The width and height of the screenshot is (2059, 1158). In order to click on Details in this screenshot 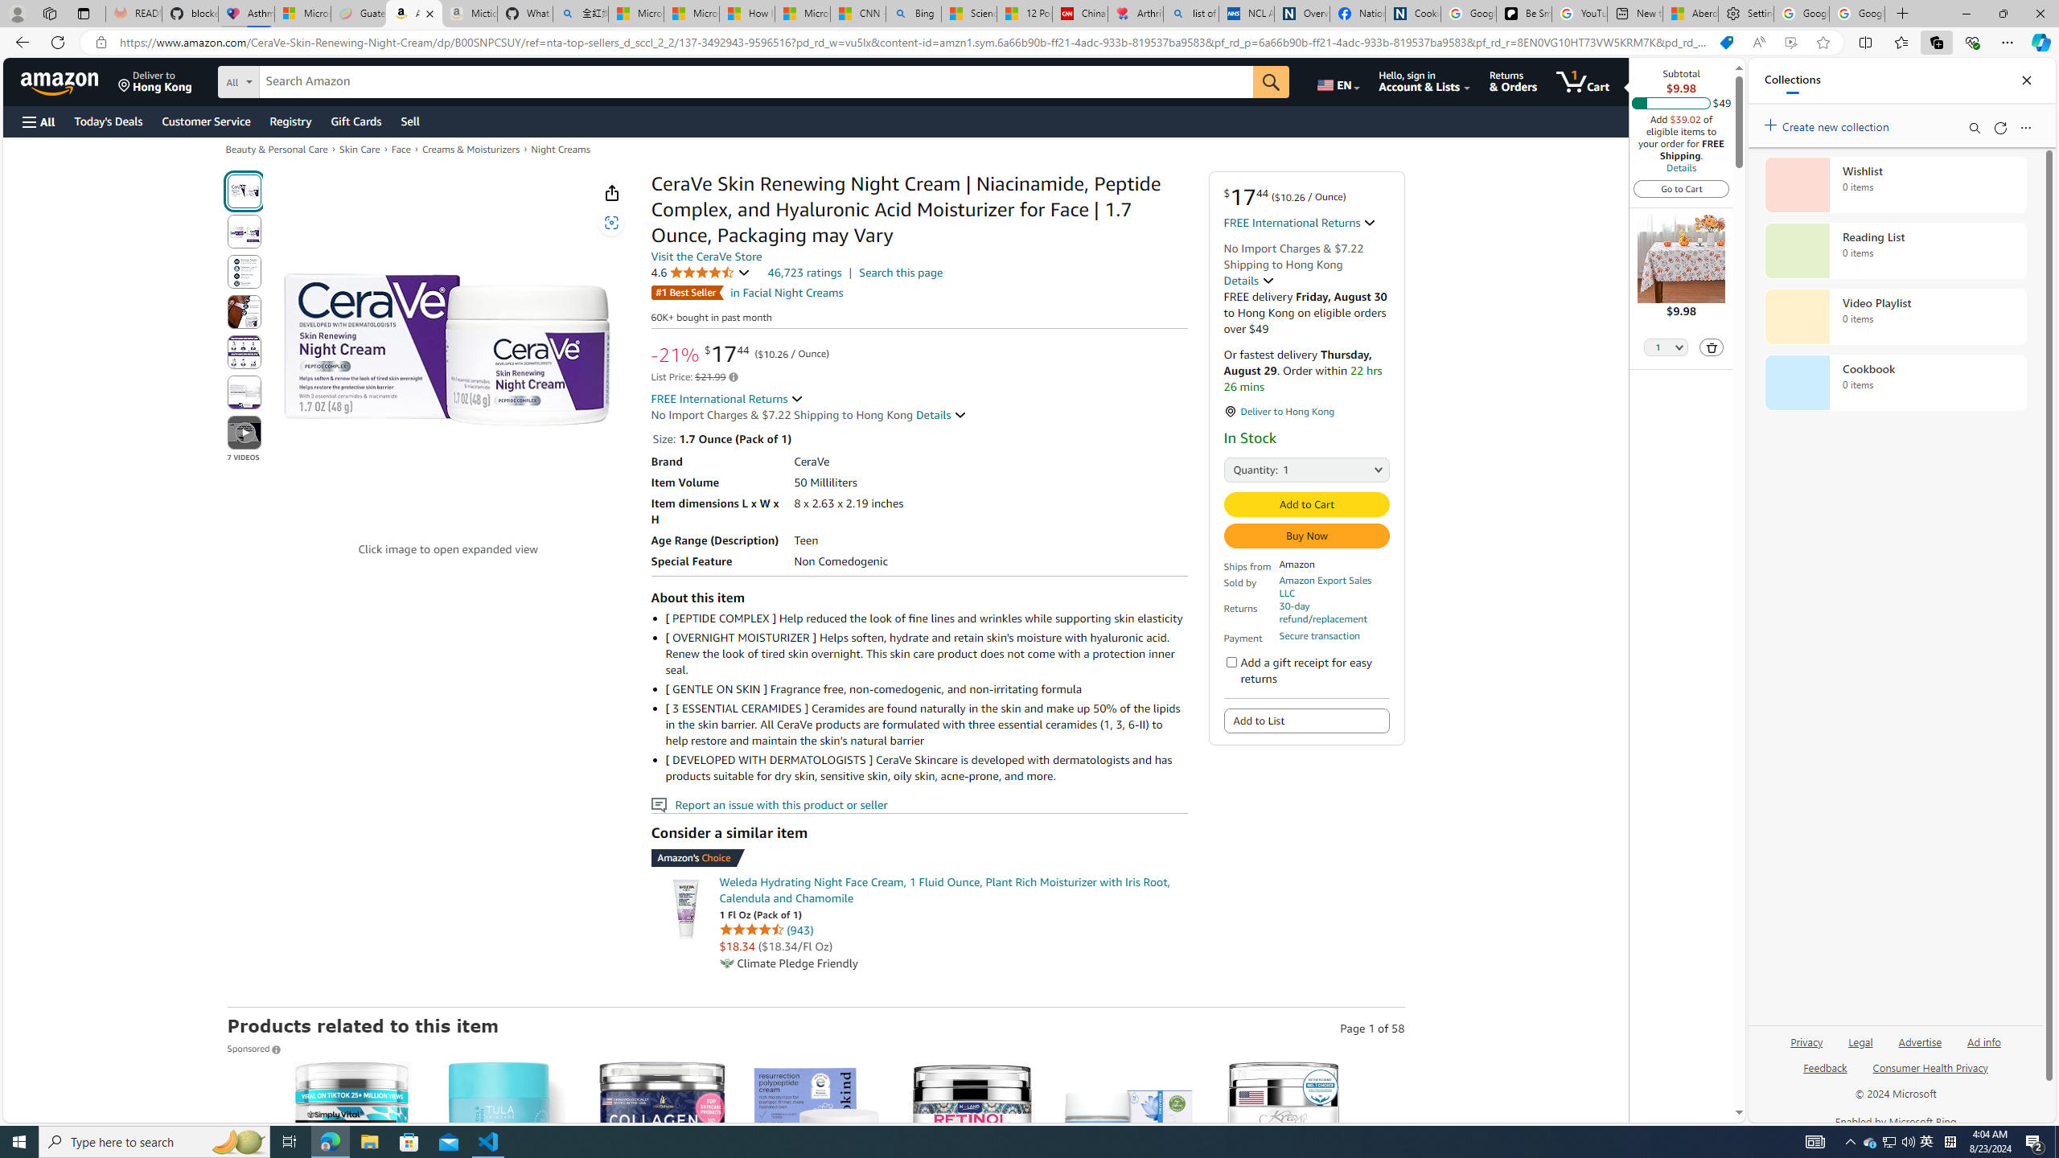, I will do `click(1681, 167)`.